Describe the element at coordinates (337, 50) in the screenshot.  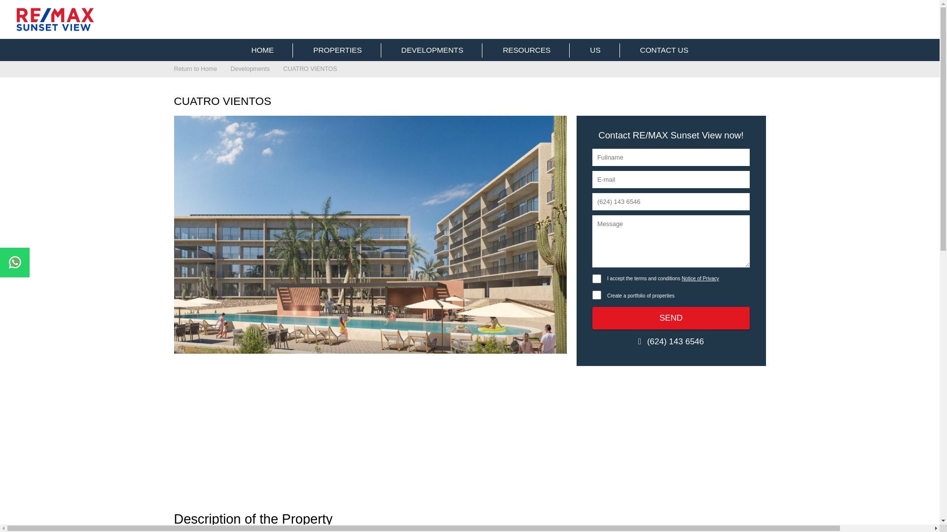
I see `PROPERTIES` at that location.